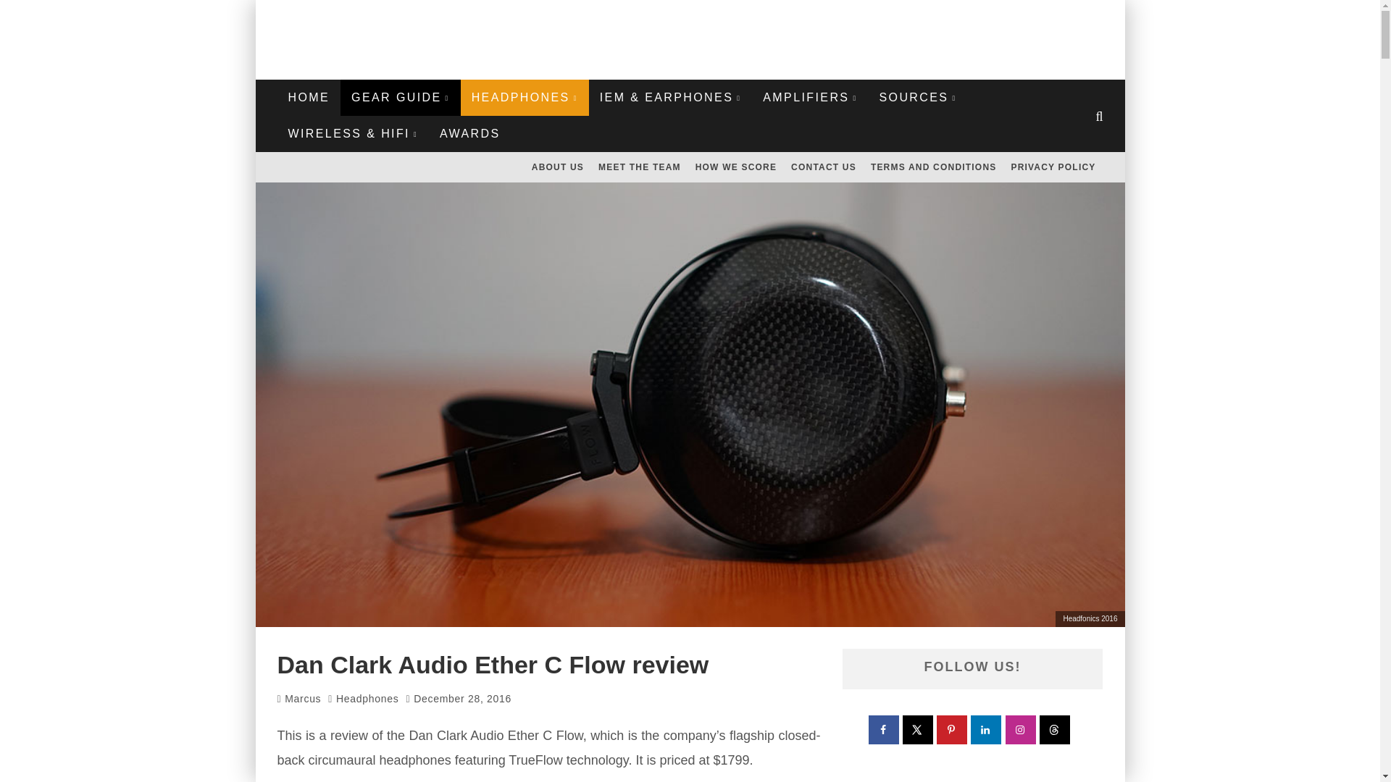 The height and width of the screenshot is (782, 1391). Describe the element at coordinates (884, 730) in the screenshot. I see `Follow on Facebook` at that location.